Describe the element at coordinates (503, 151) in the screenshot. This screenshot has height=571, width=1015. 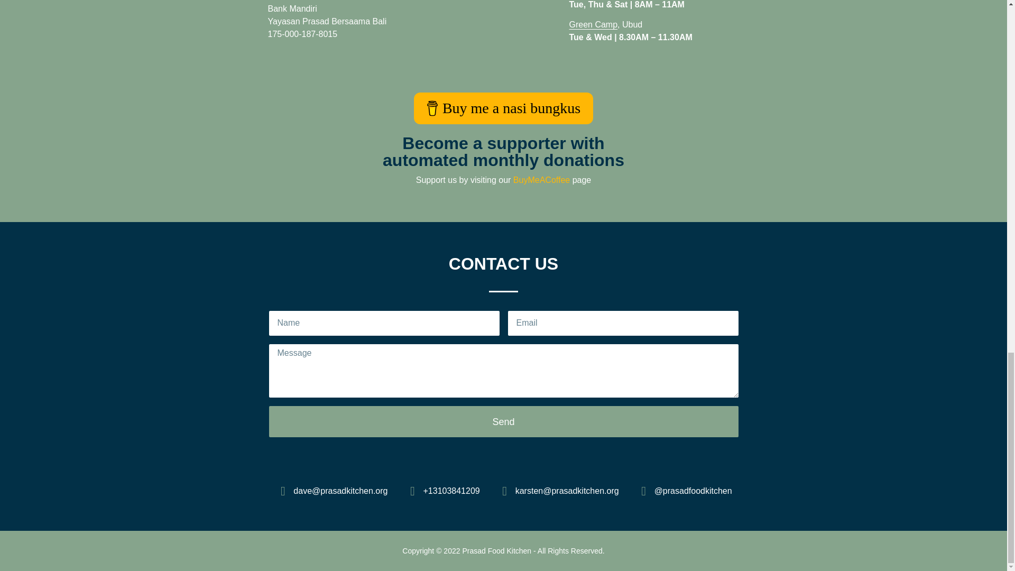
I see `BuyMeACoffee` at that location.